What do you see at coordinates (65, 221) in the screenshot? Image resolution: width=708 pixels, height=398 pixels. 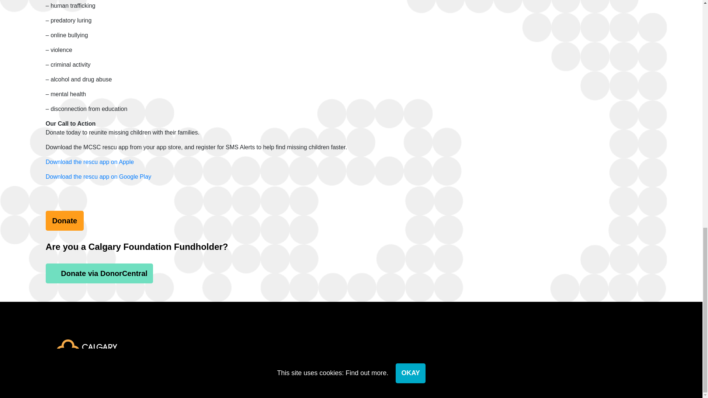 I see `Donate` at bounding box center [65, 221].